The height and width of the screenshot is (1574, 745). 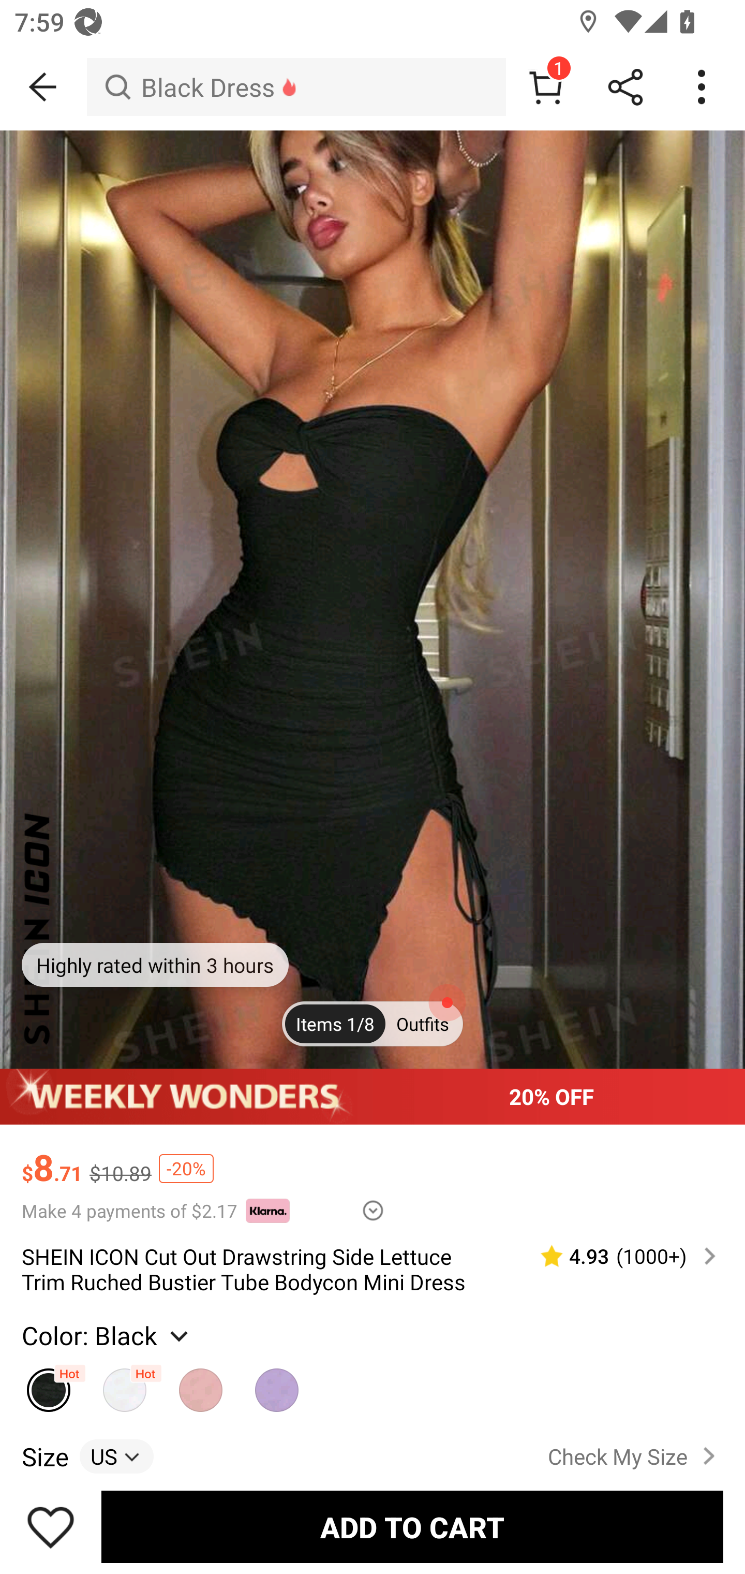 What do you see at coordinates (373, 1096) in the screenshot?
I see `20% OFF` at bounding box center [373, 1096].